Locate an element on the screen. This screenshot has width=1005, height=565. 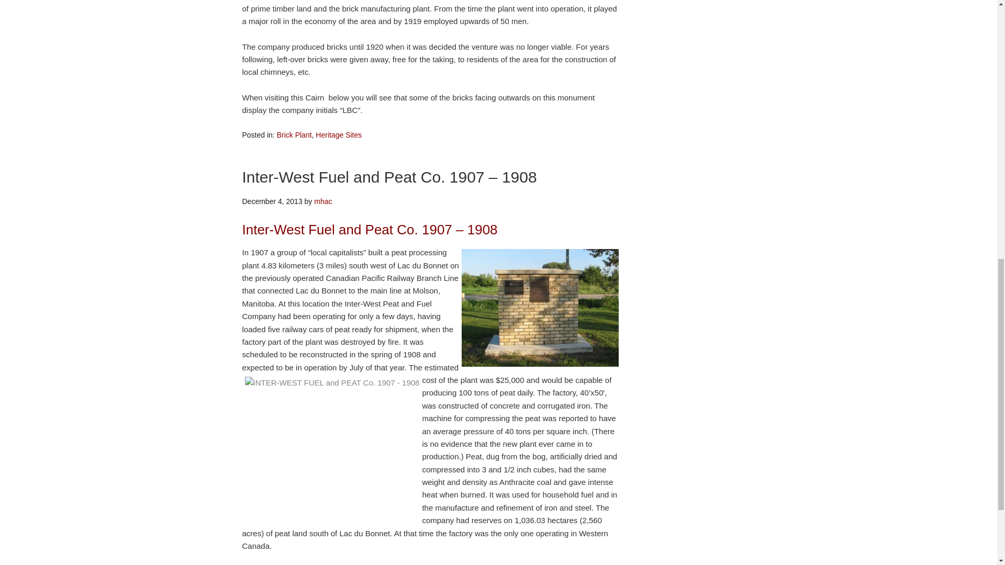
Wednesday, December 4, 2013, 3:32 pm is located at coordinates (272, 201).